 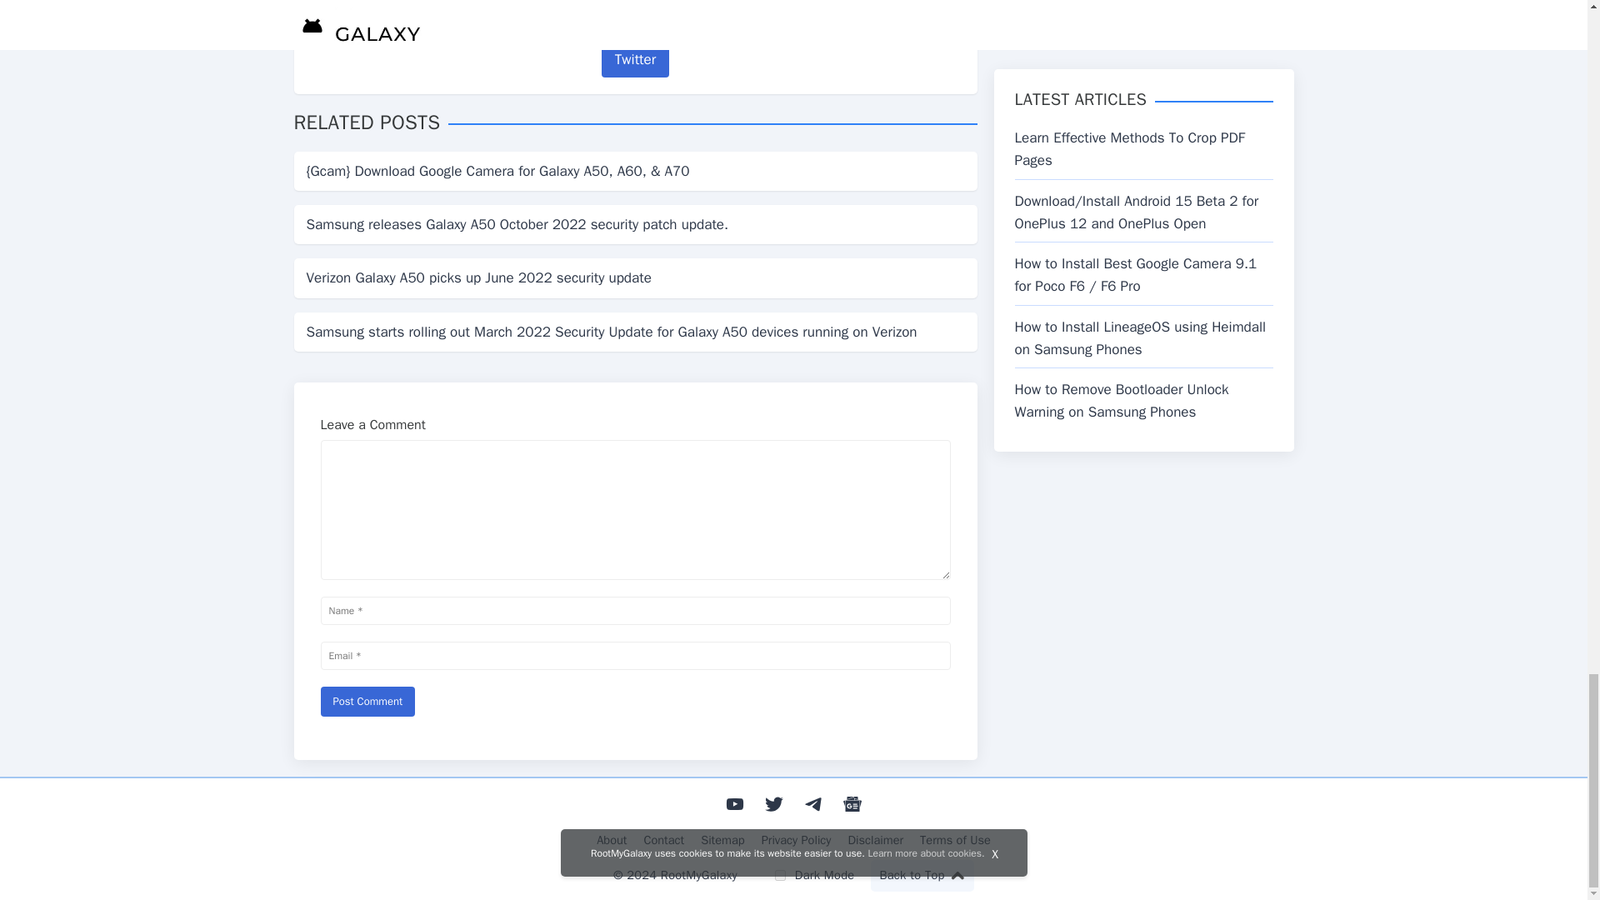 I want to click on Post Comment, so click(x=367, y=702).